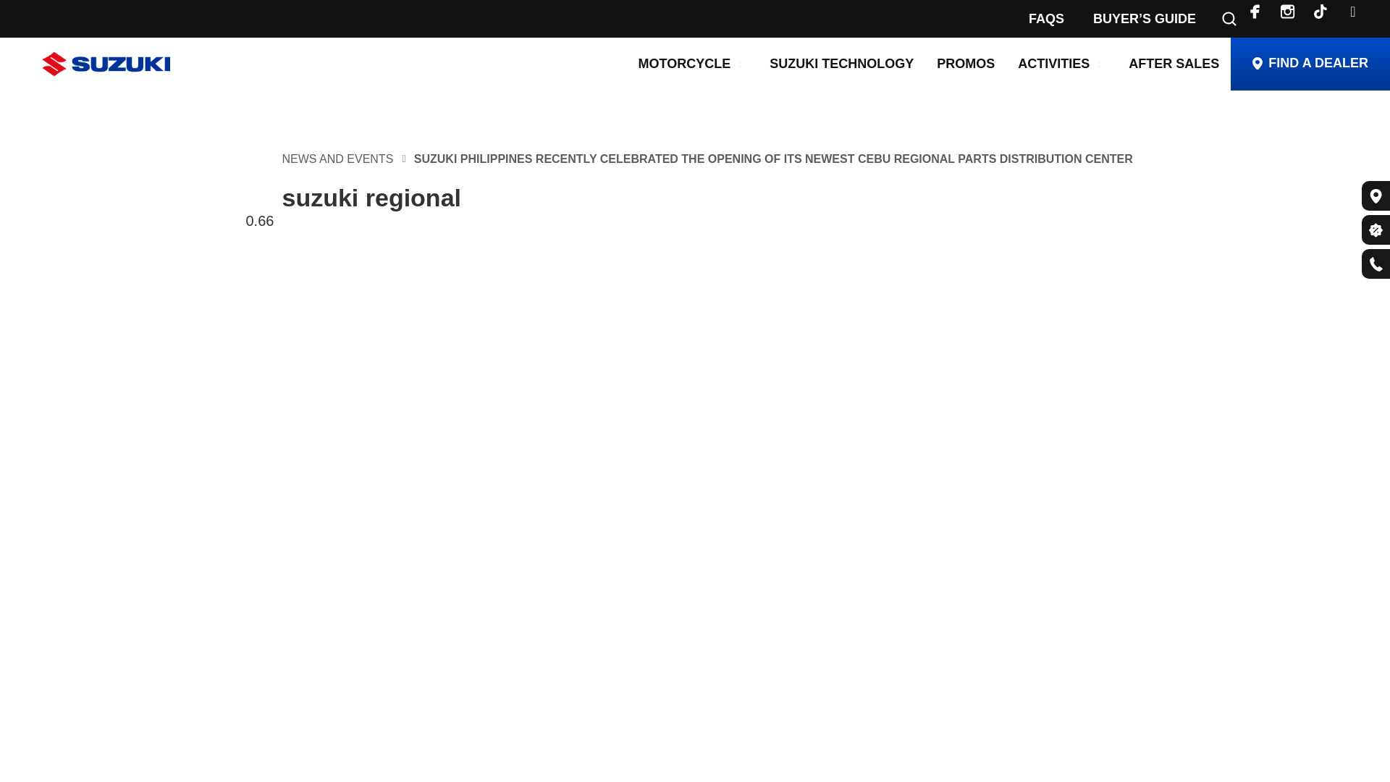 The height and width of the screenshot is (782, 1390). I want to click on AFTER SALES, so click(1174, 64).